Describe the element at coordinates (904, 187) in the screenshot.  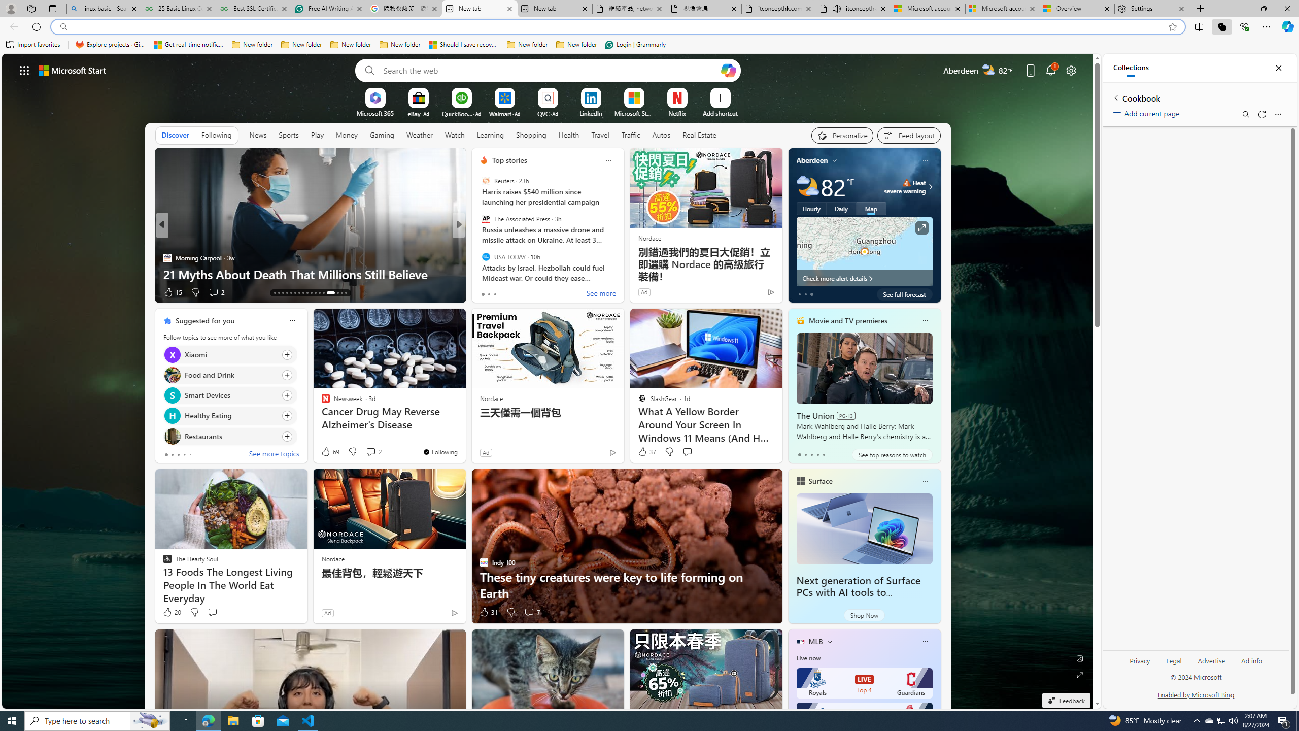
I see `Heat - Severe Heat severe warning` at that location.